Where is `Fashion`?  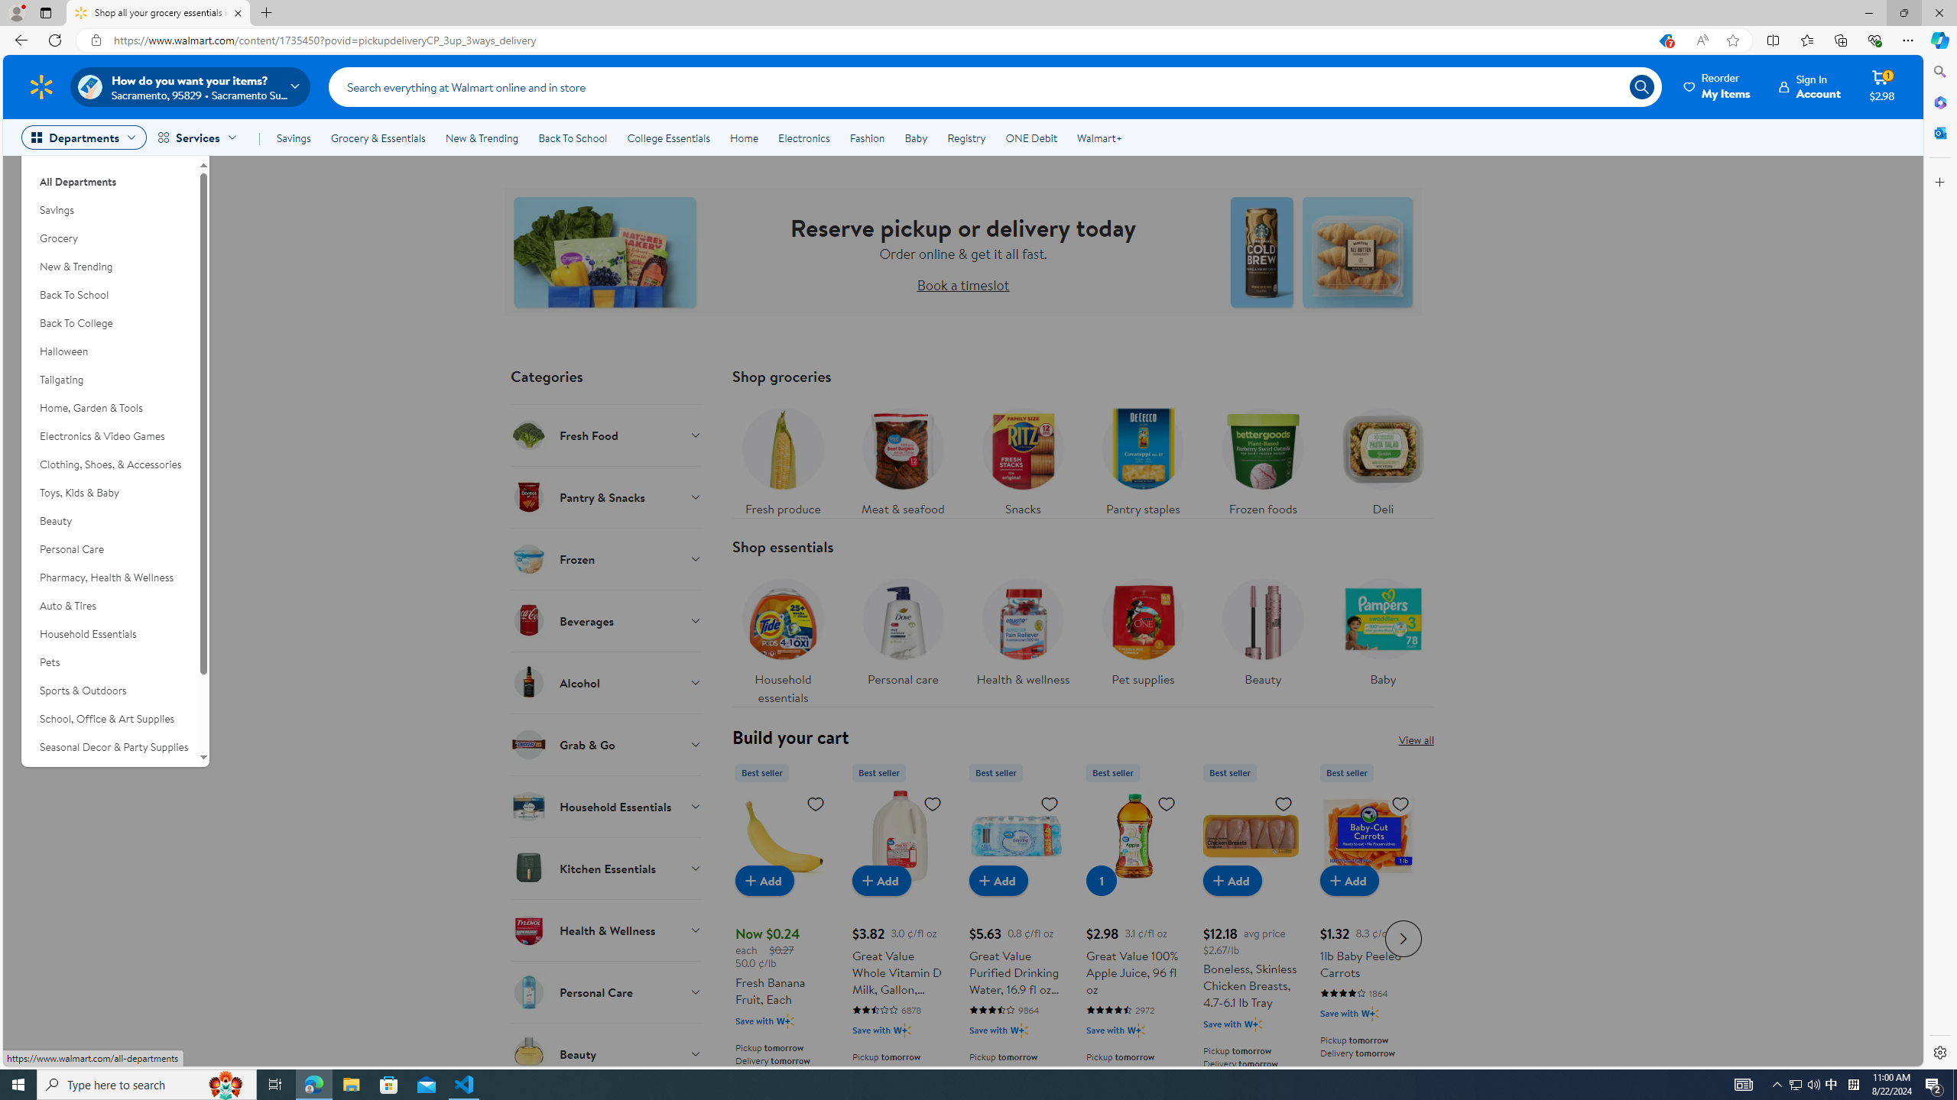
Fashion is located at coordinates (867, 137).